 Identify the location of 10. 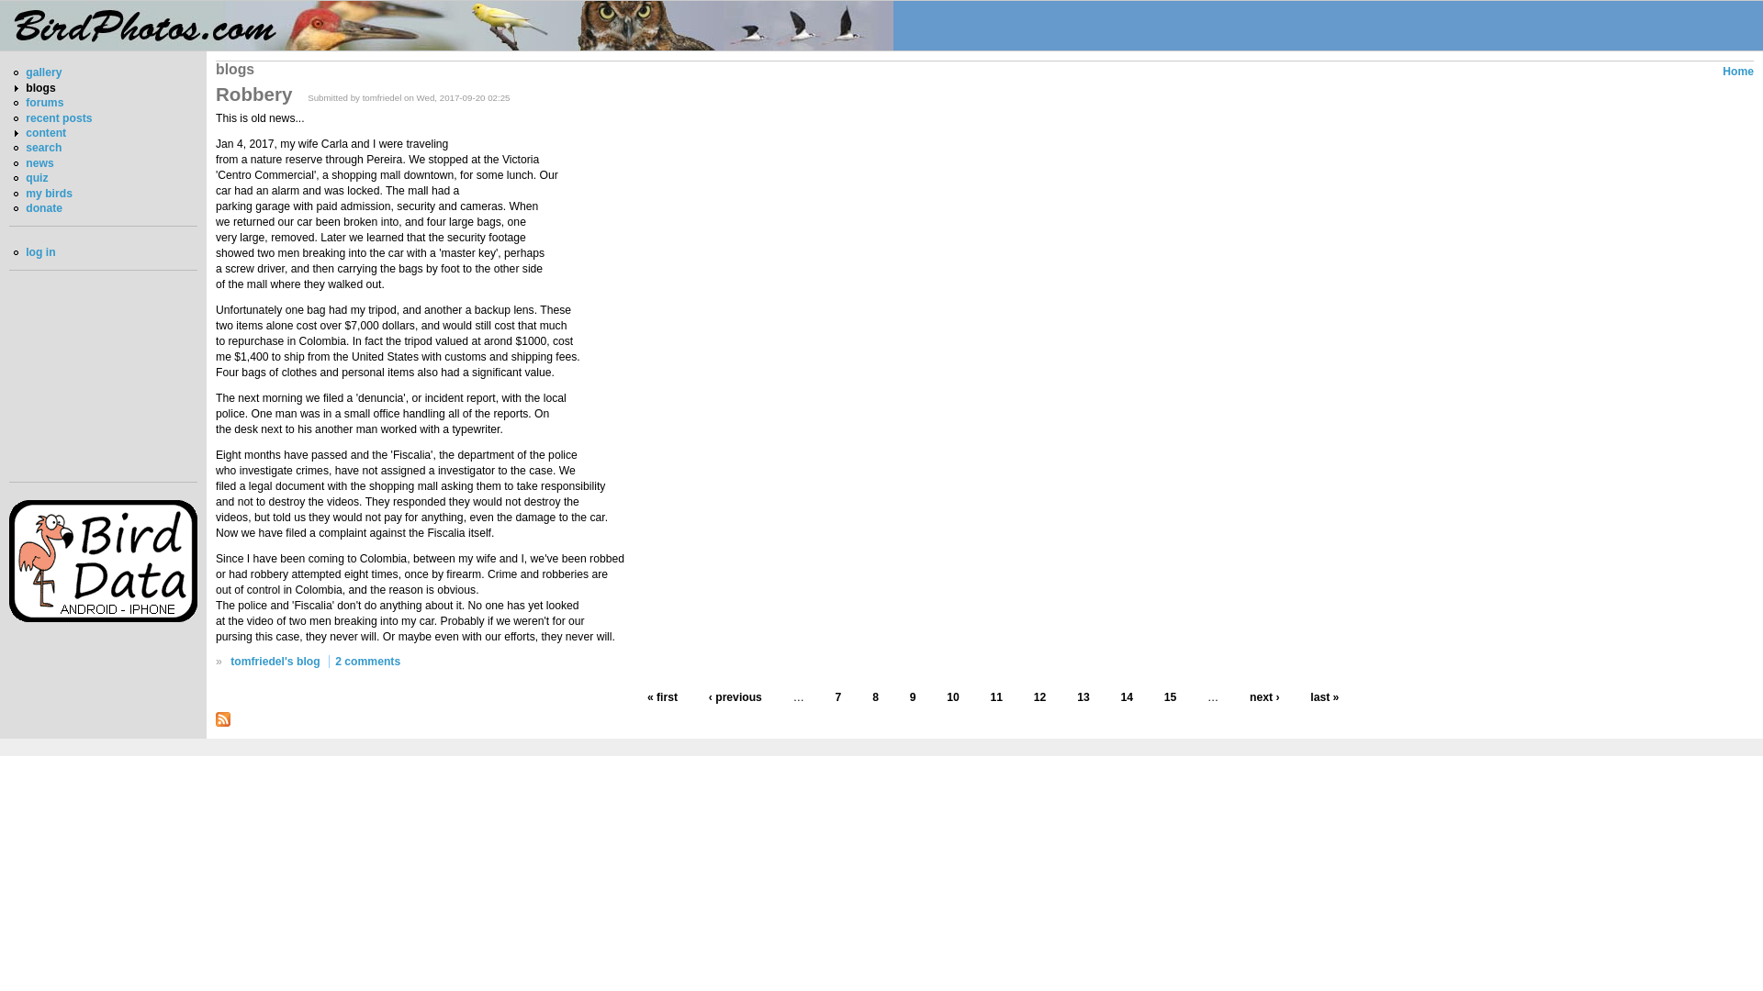
(953, 696).